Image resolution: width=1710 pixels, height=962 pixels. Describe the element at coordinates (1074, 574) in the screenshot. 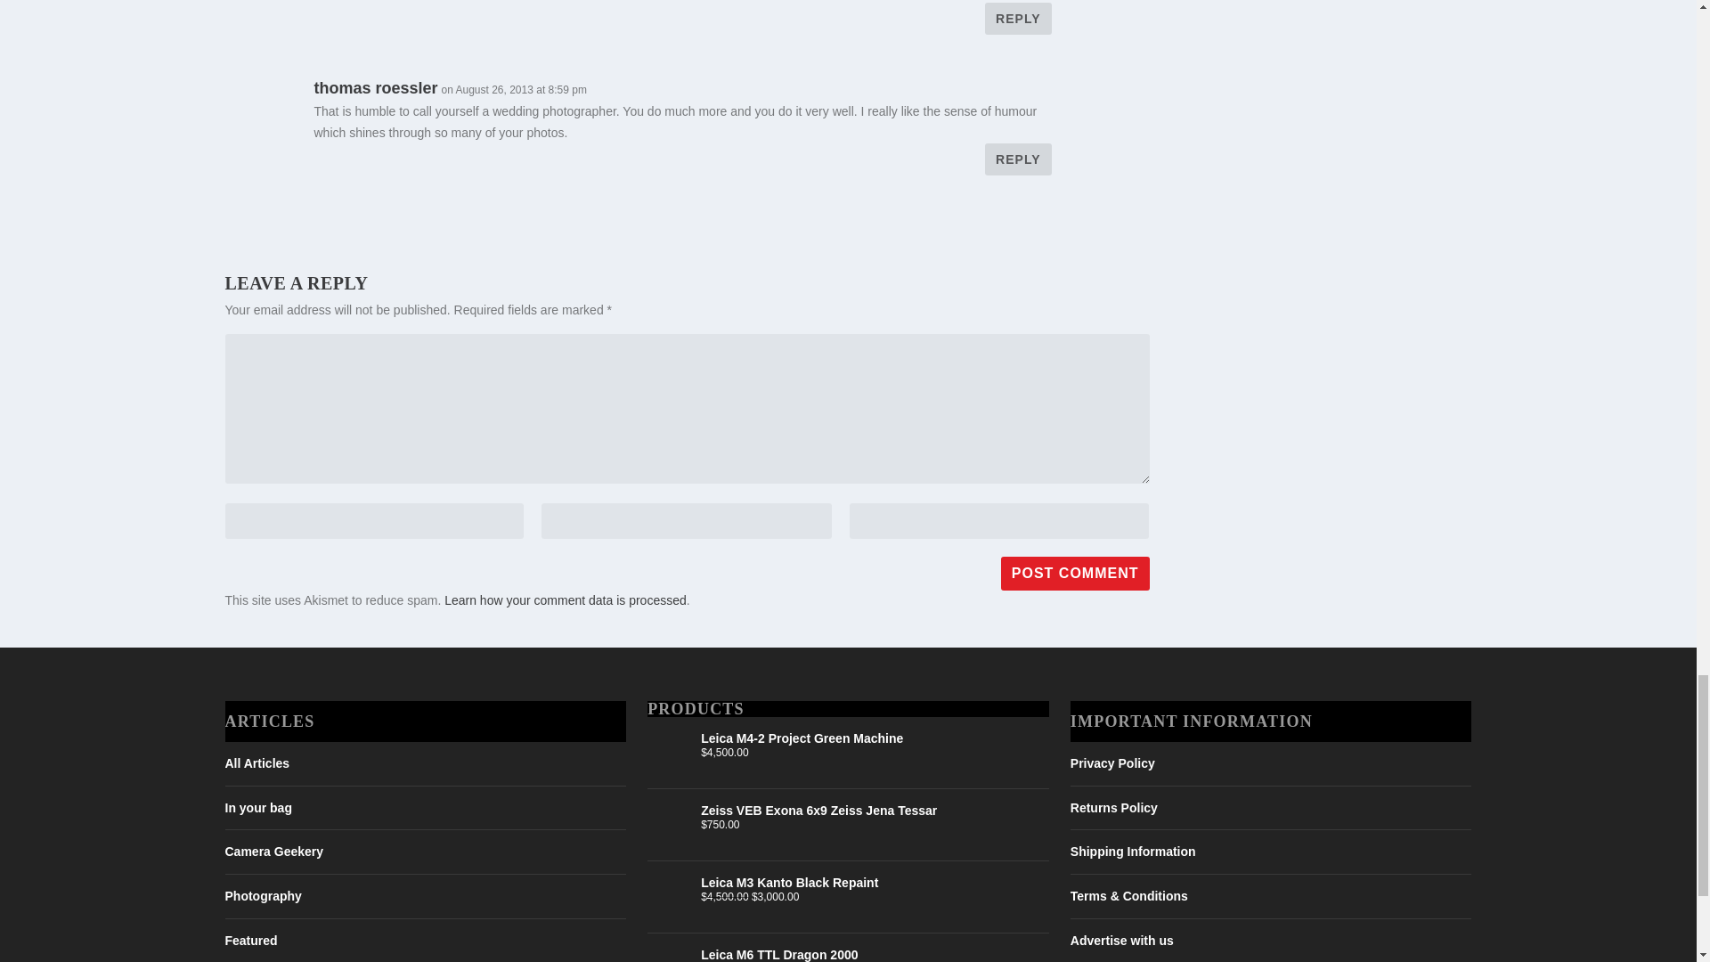

I see `Post Comment` at that location.